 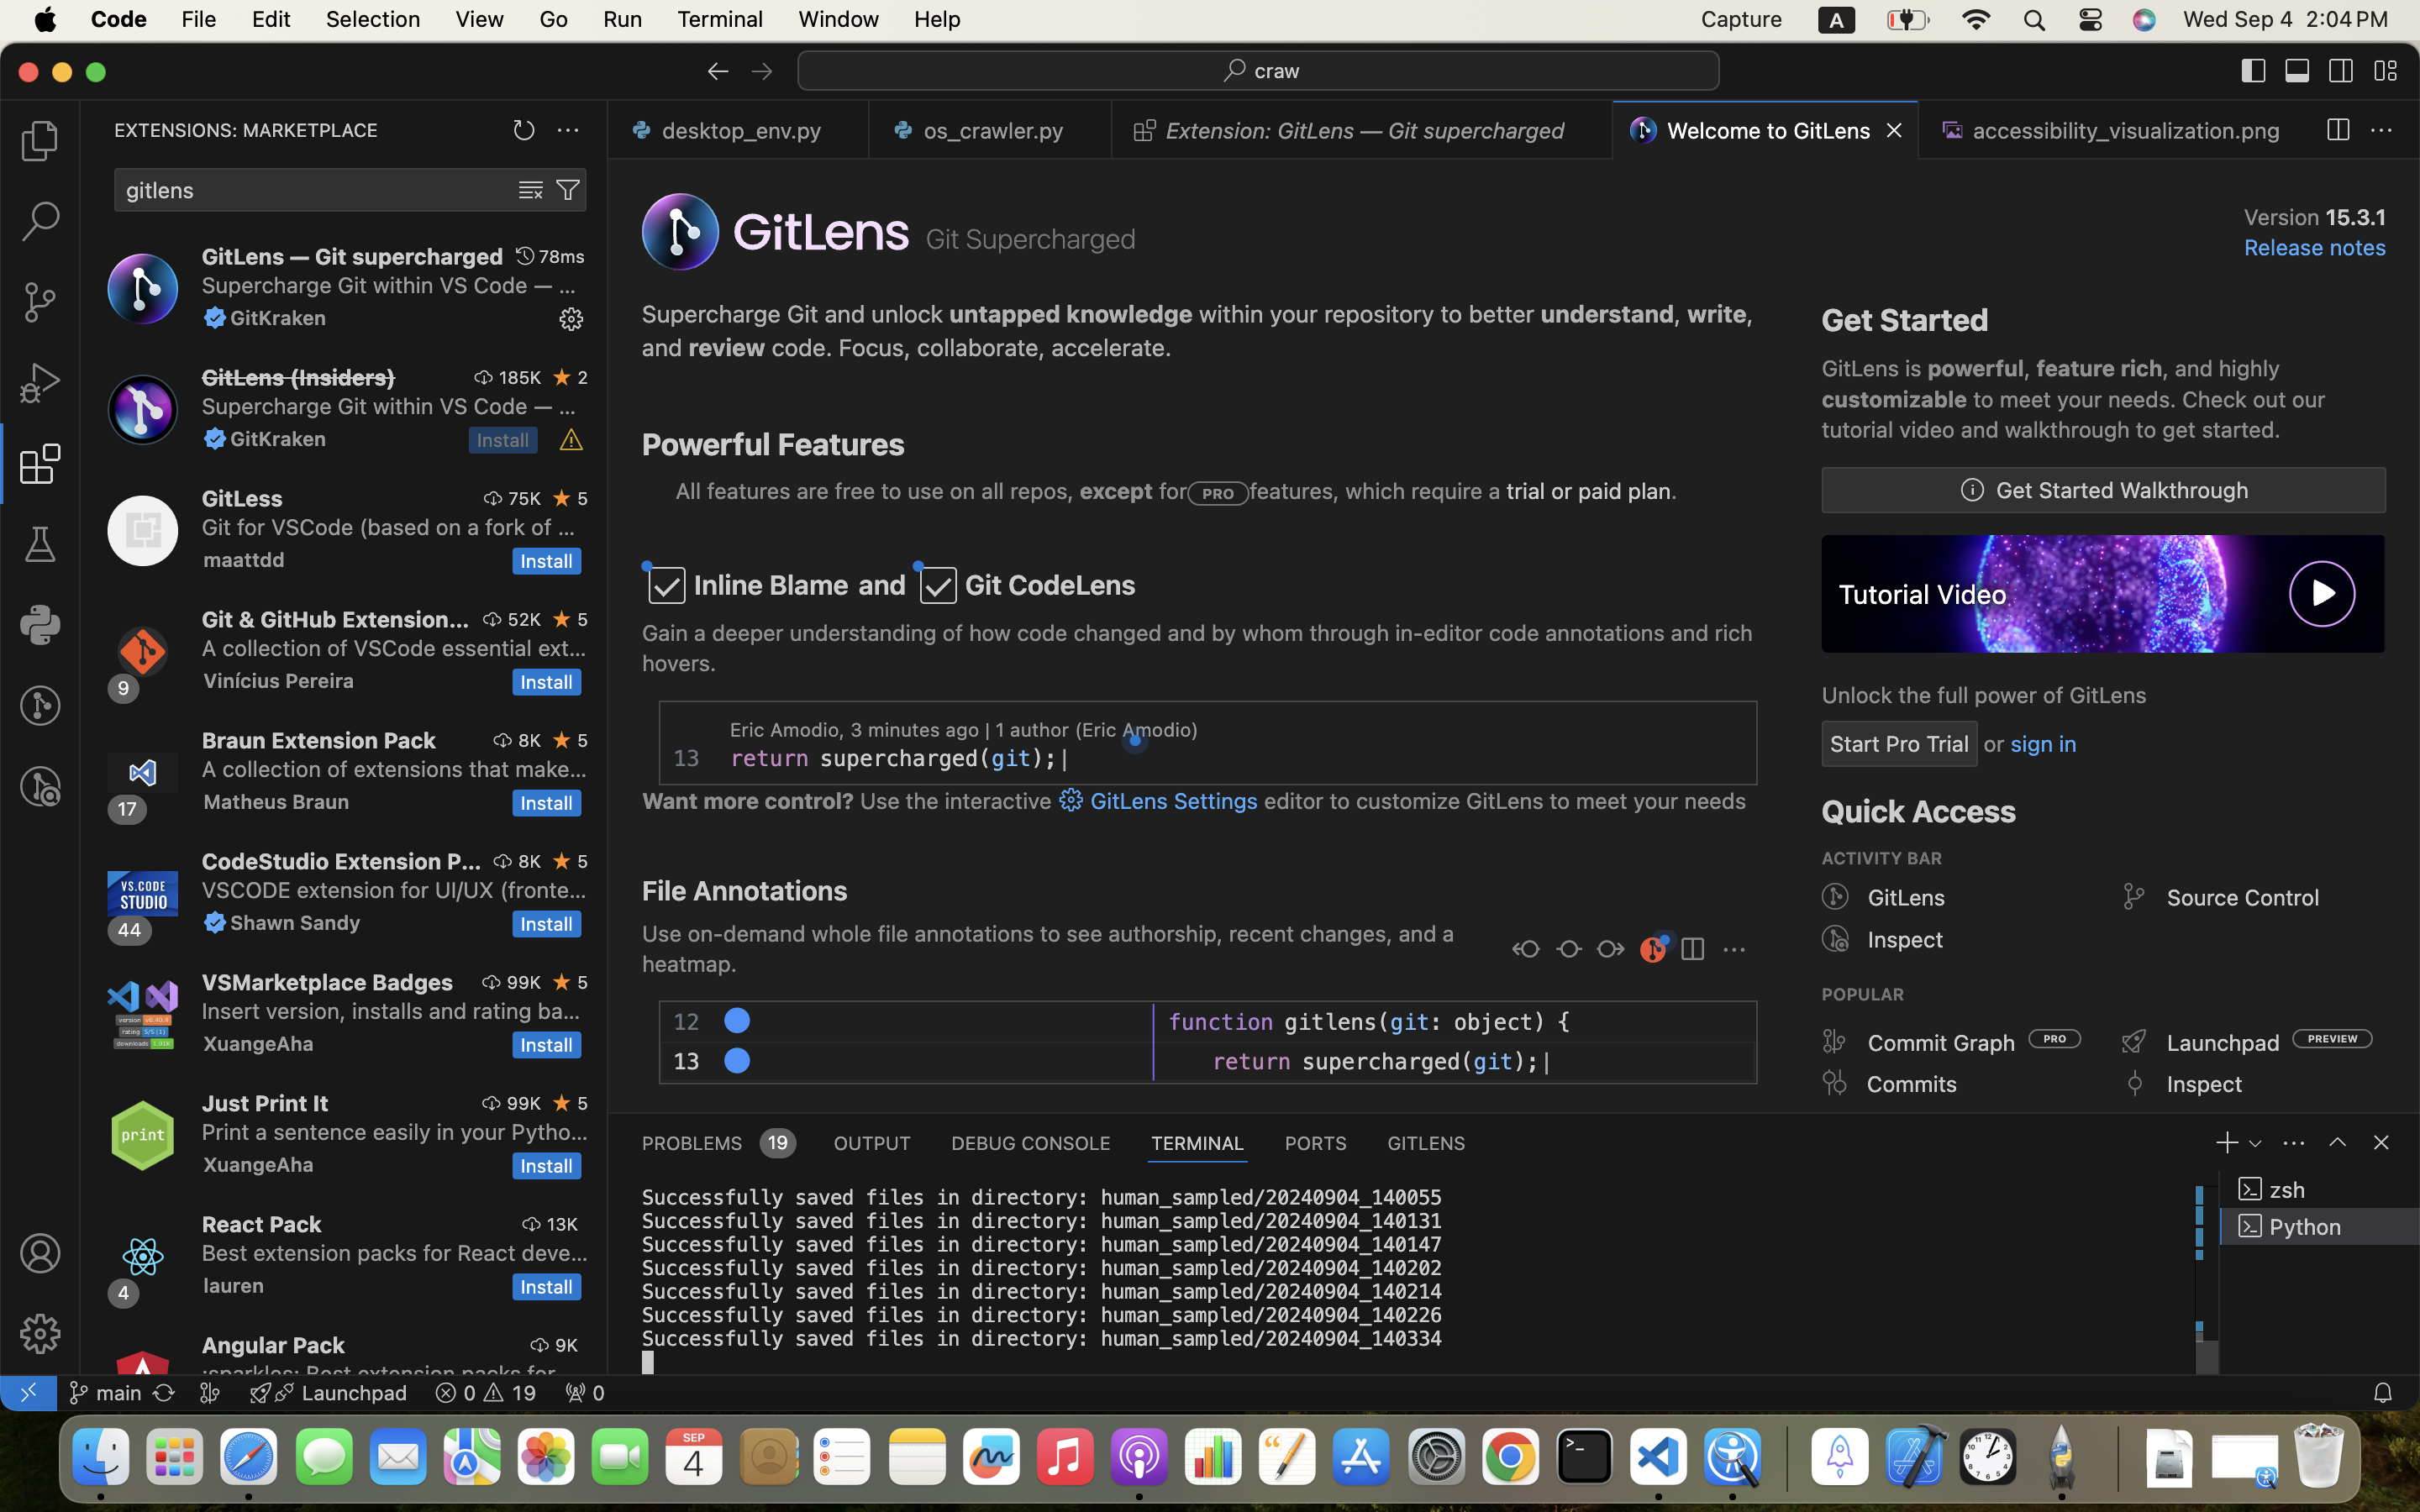 I want to click on 8K, so click(x=529, y=740).